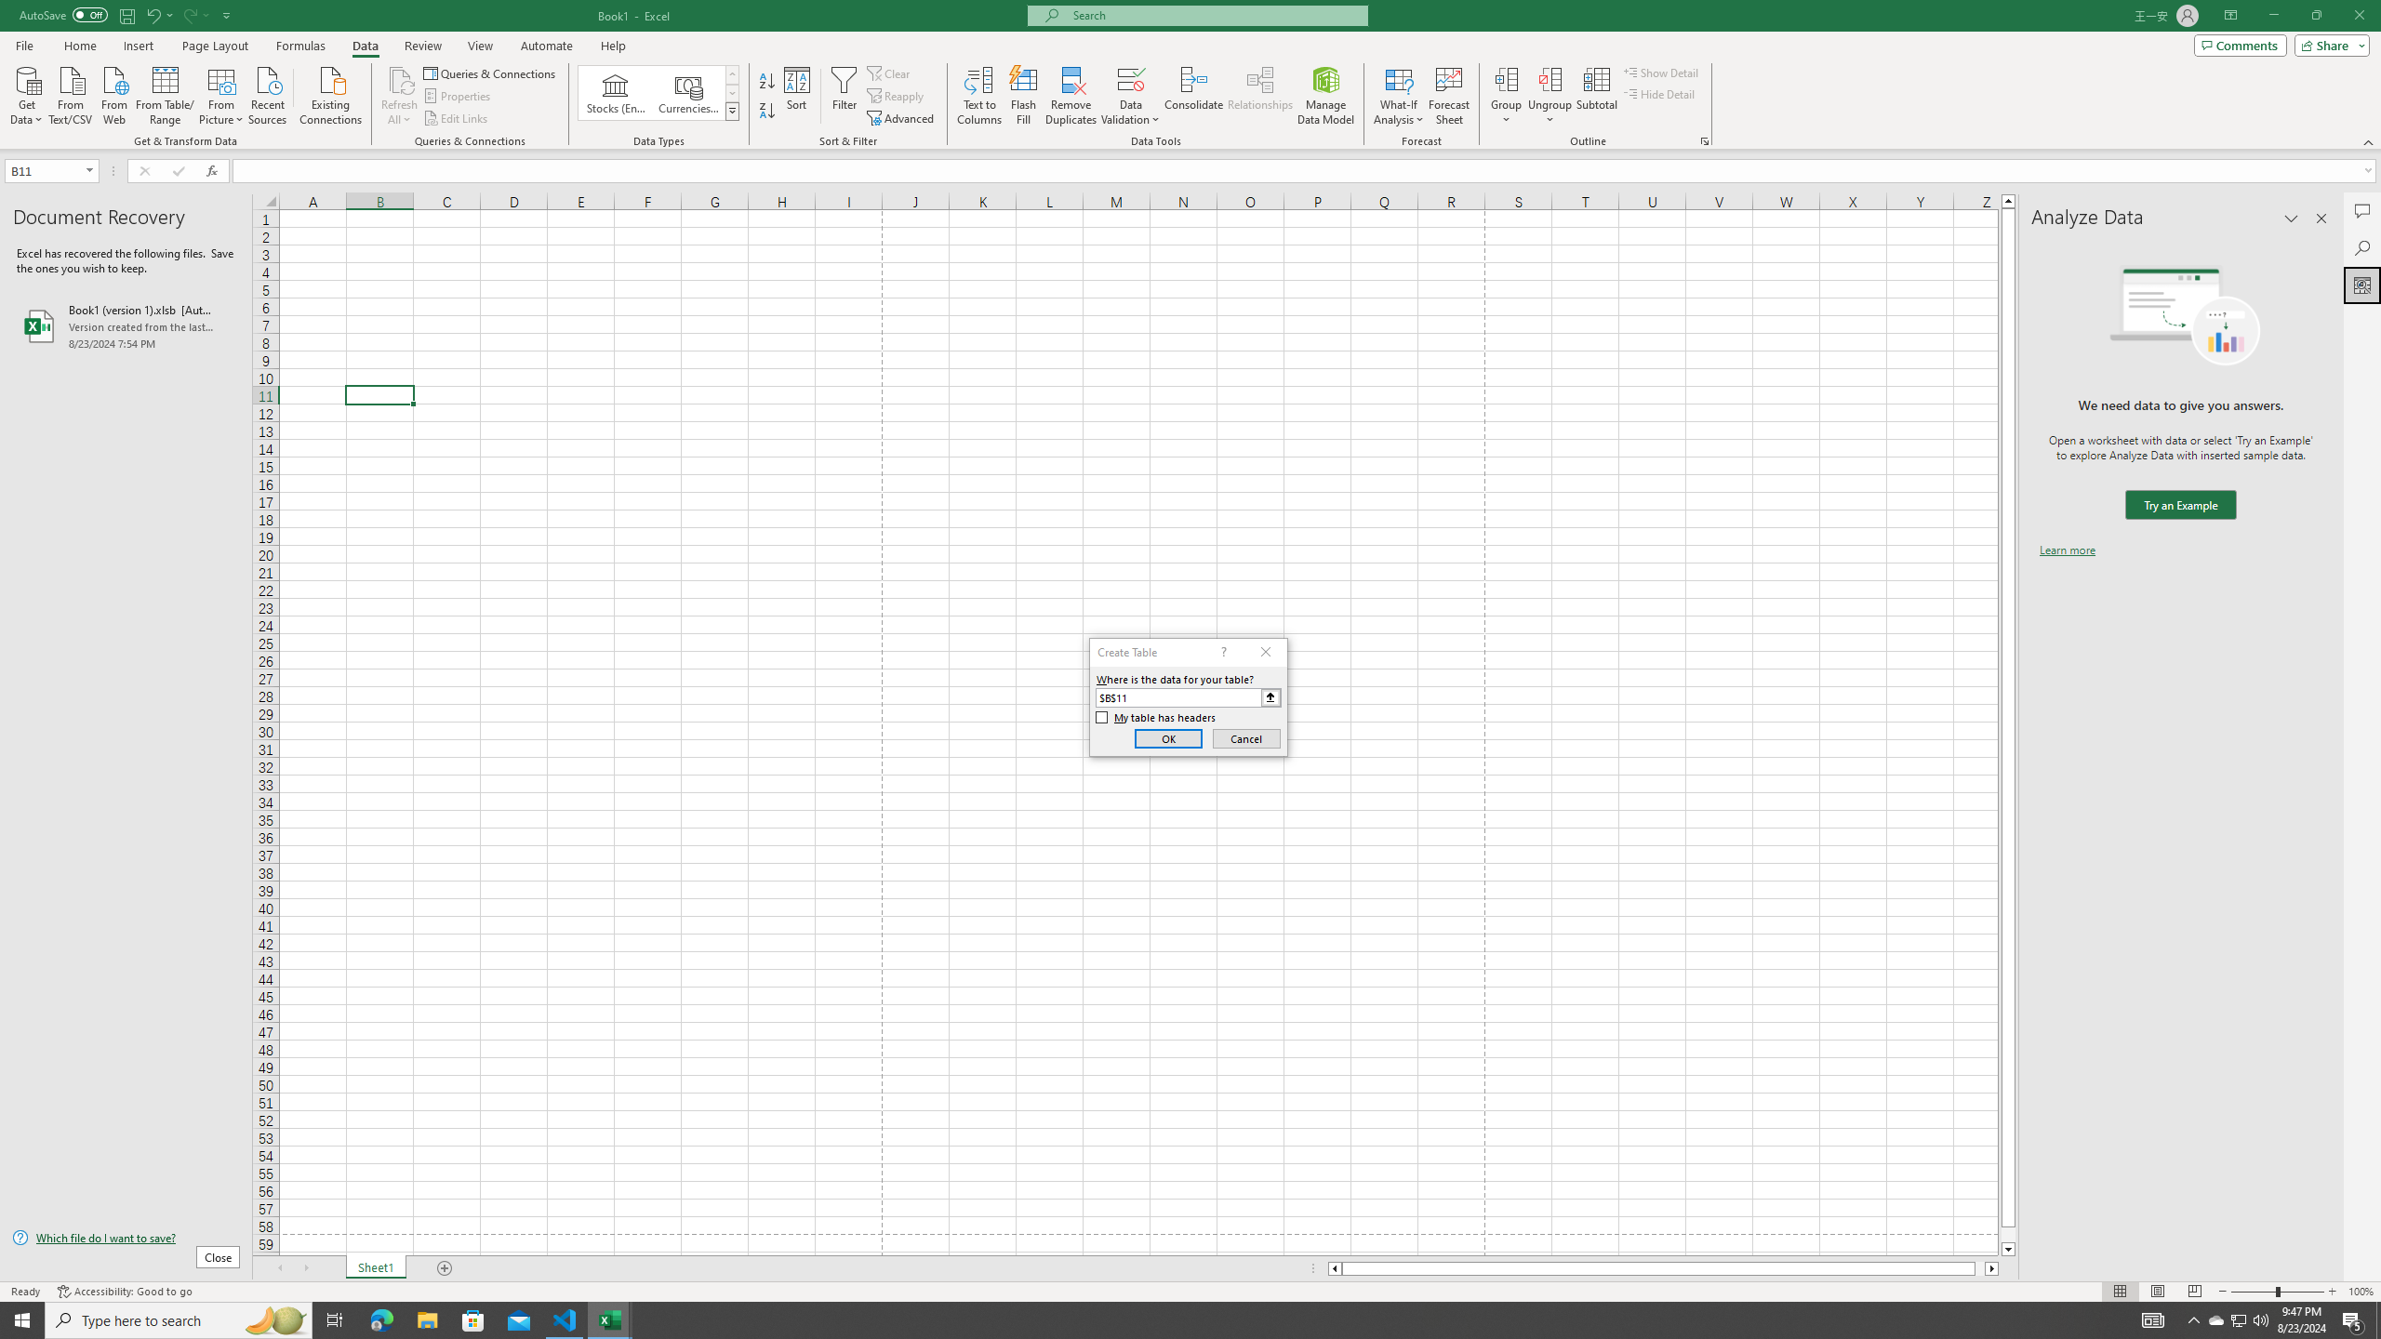 This screenshot has width=2381, height=1339. Describe the element at coordinates (79, 46) in the screenshot. I see `Home` at that location.